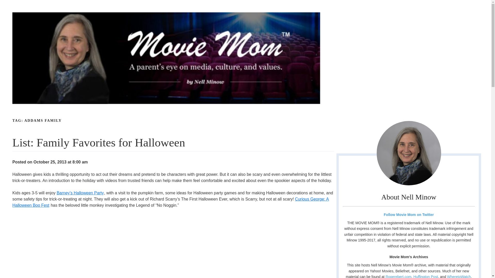 This screenshot has height=278, width=495. Describe the element at coordinates (426, 276) in the screenshot. I see `Huffington Post` at that location.